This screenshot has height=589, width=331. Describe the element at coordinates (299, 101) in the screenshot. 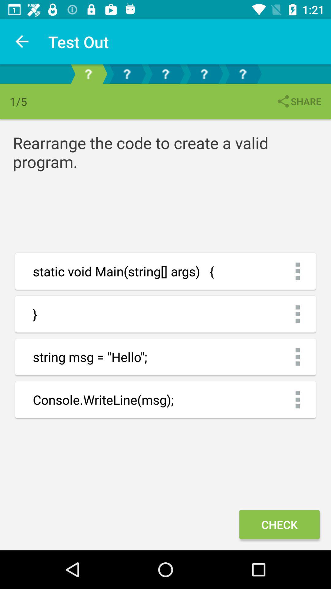

I see `swipe until the share` at that location.